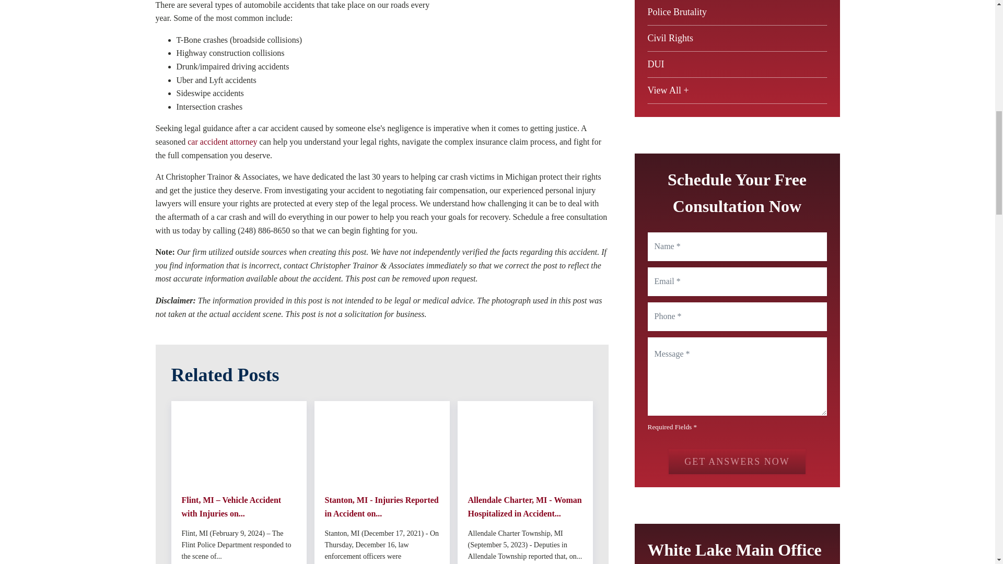 This screenshot has width=1003, height=564. Describe the element at coordinates (671, 38) in the screenshot. I see `Civil Rights` at that location.